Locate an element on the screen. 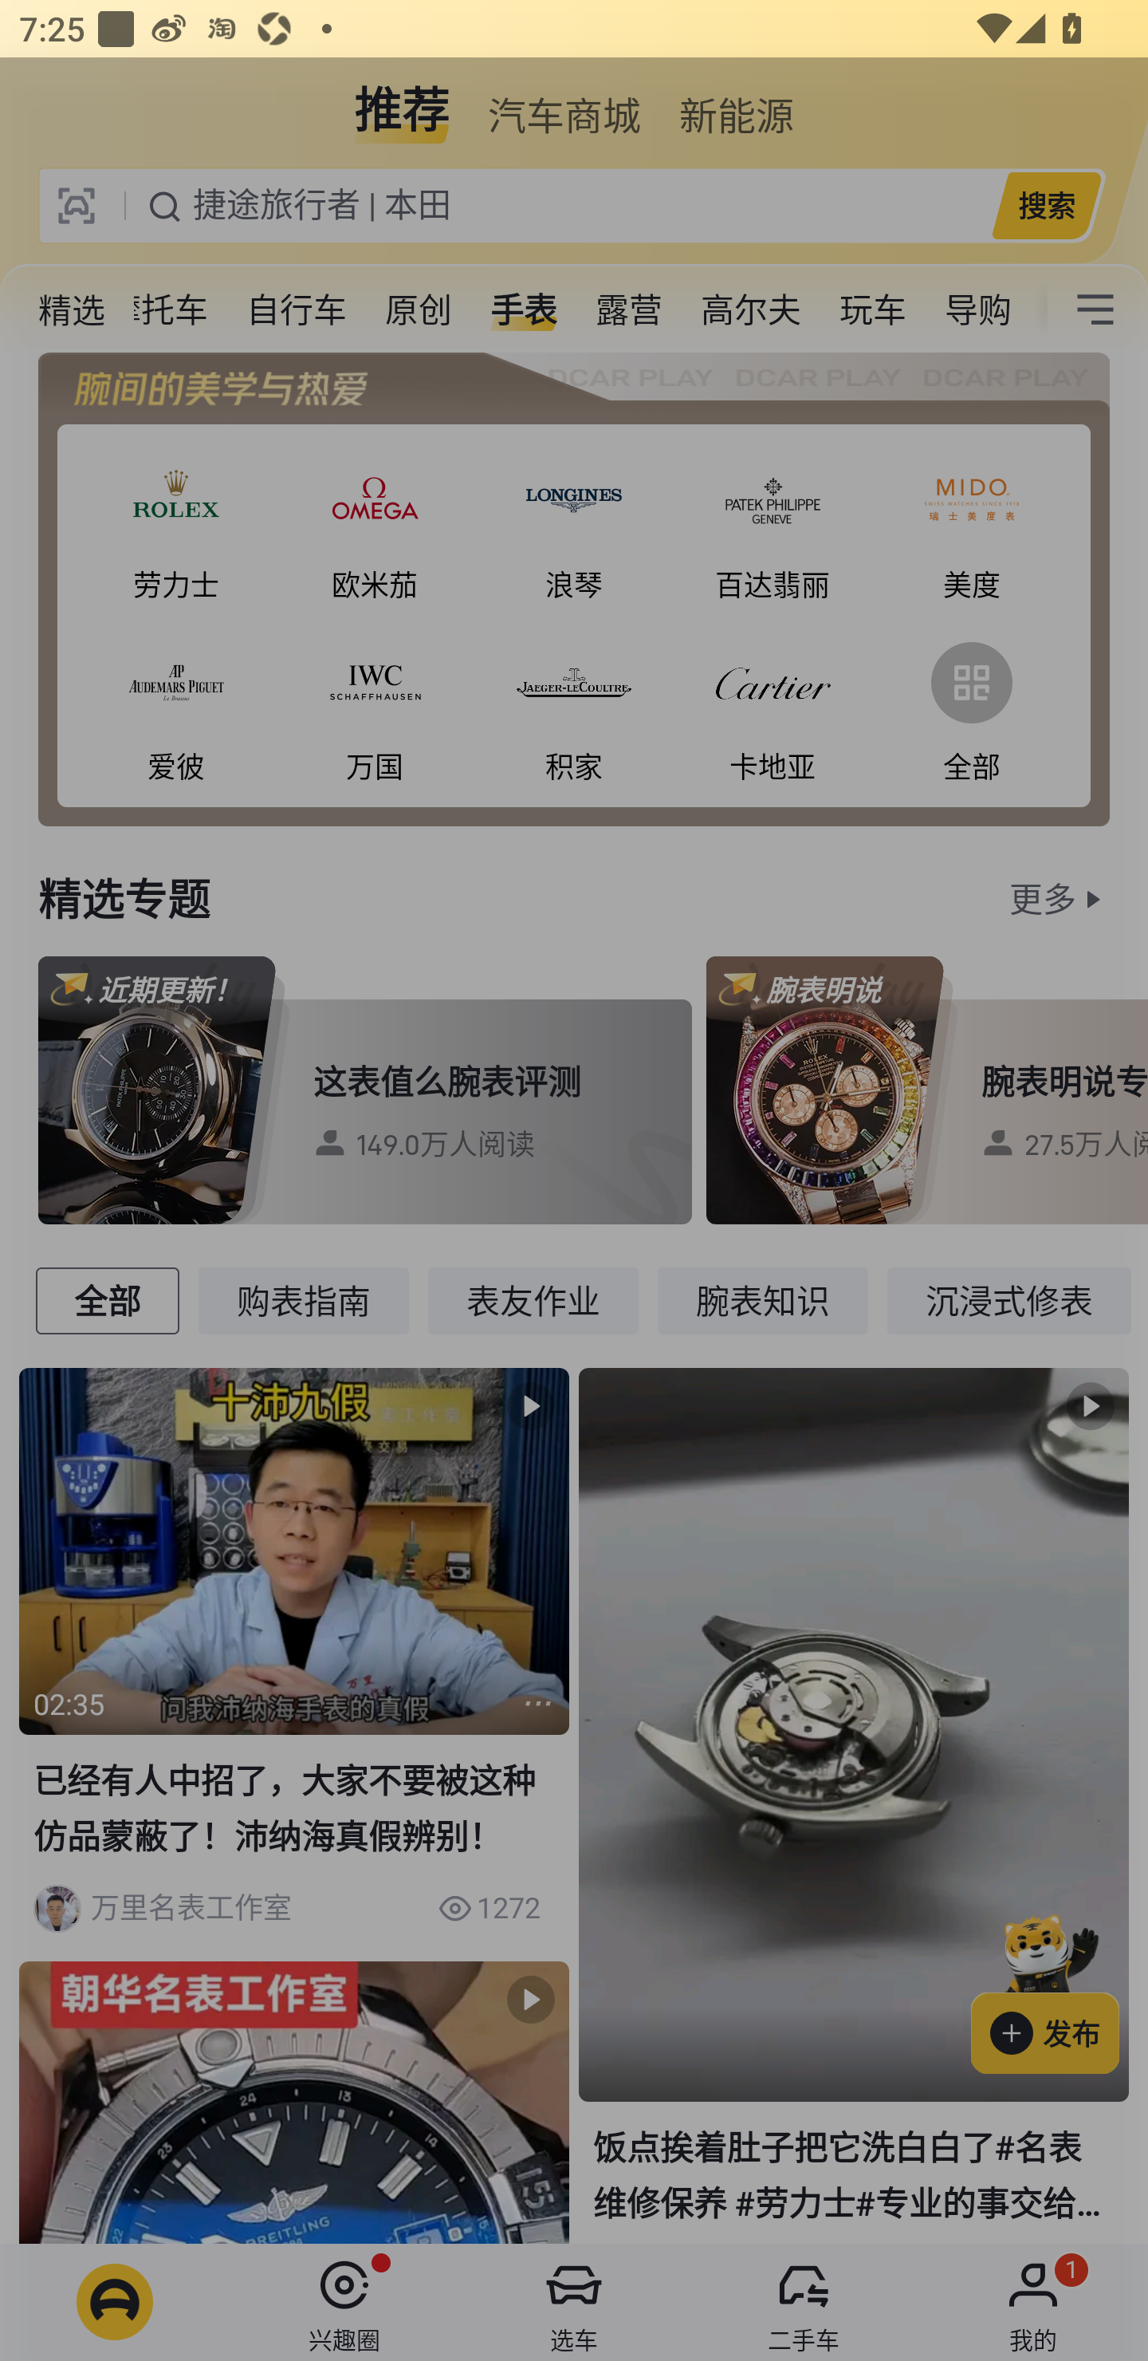  全部 is located at coordinates (107, 1300).